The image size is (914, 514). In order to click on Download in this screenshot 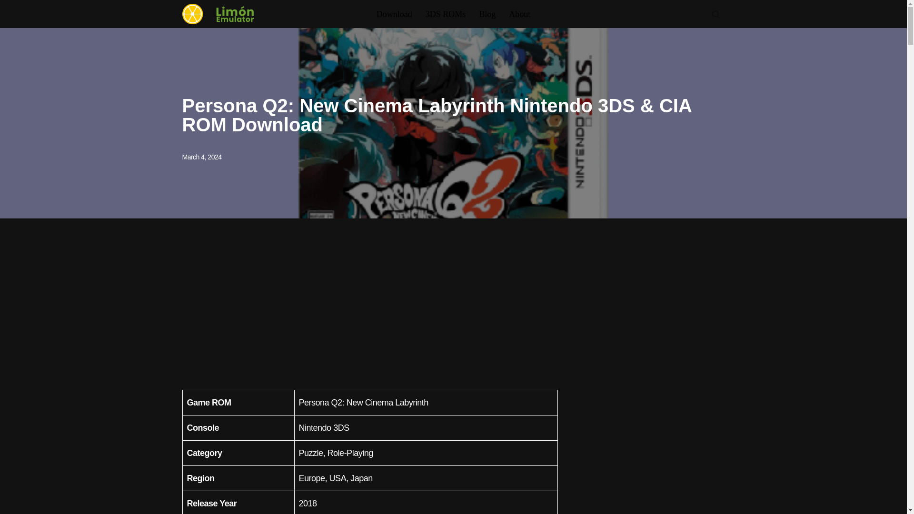, I will do `click(394, 14)`.